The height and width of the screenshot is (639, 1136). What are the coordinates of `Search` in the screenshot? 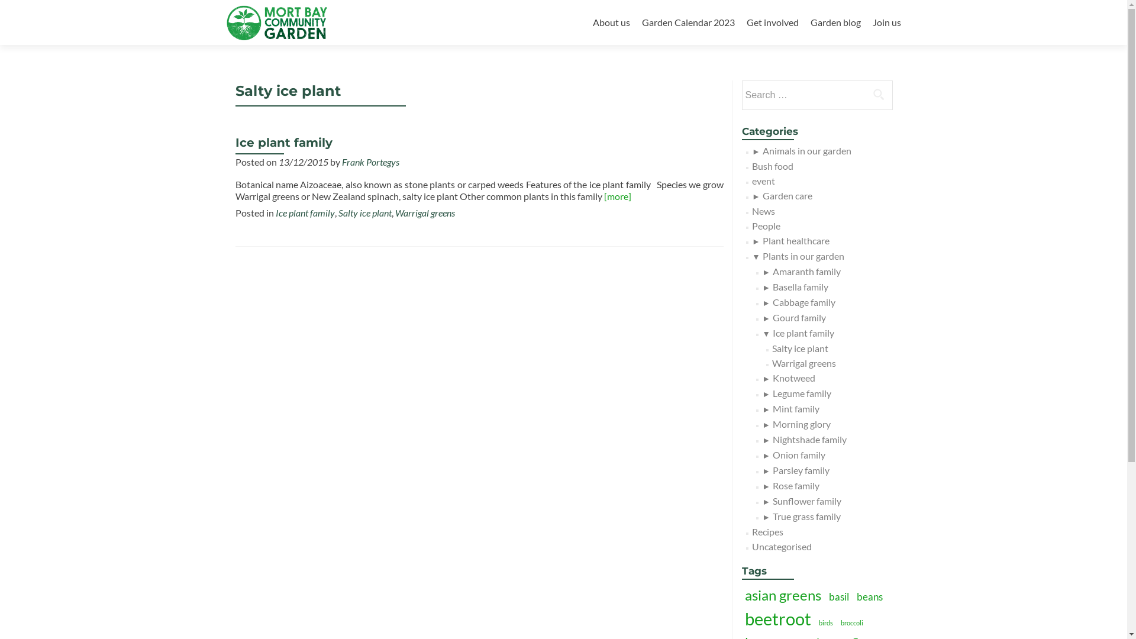 It's located at (879, 94).